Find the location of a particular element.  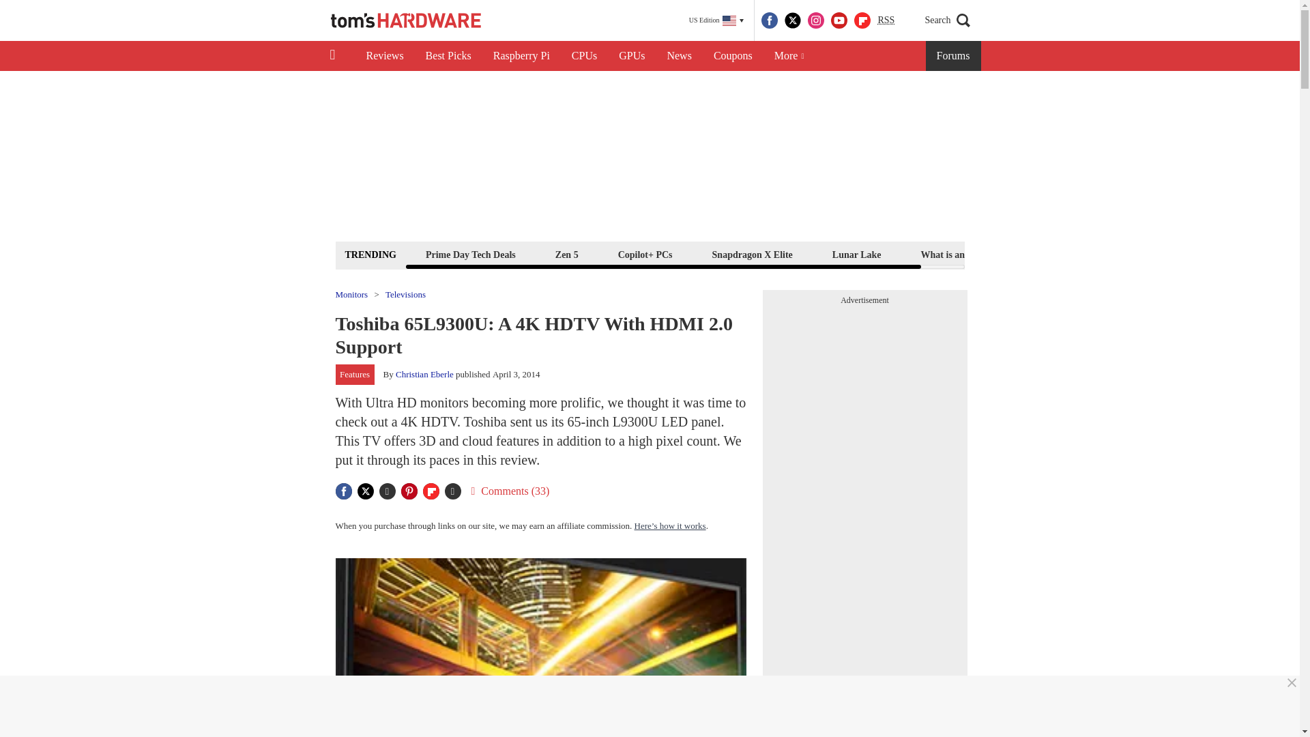

Prime Day Tech Deals is located at coordinates (470, 254).